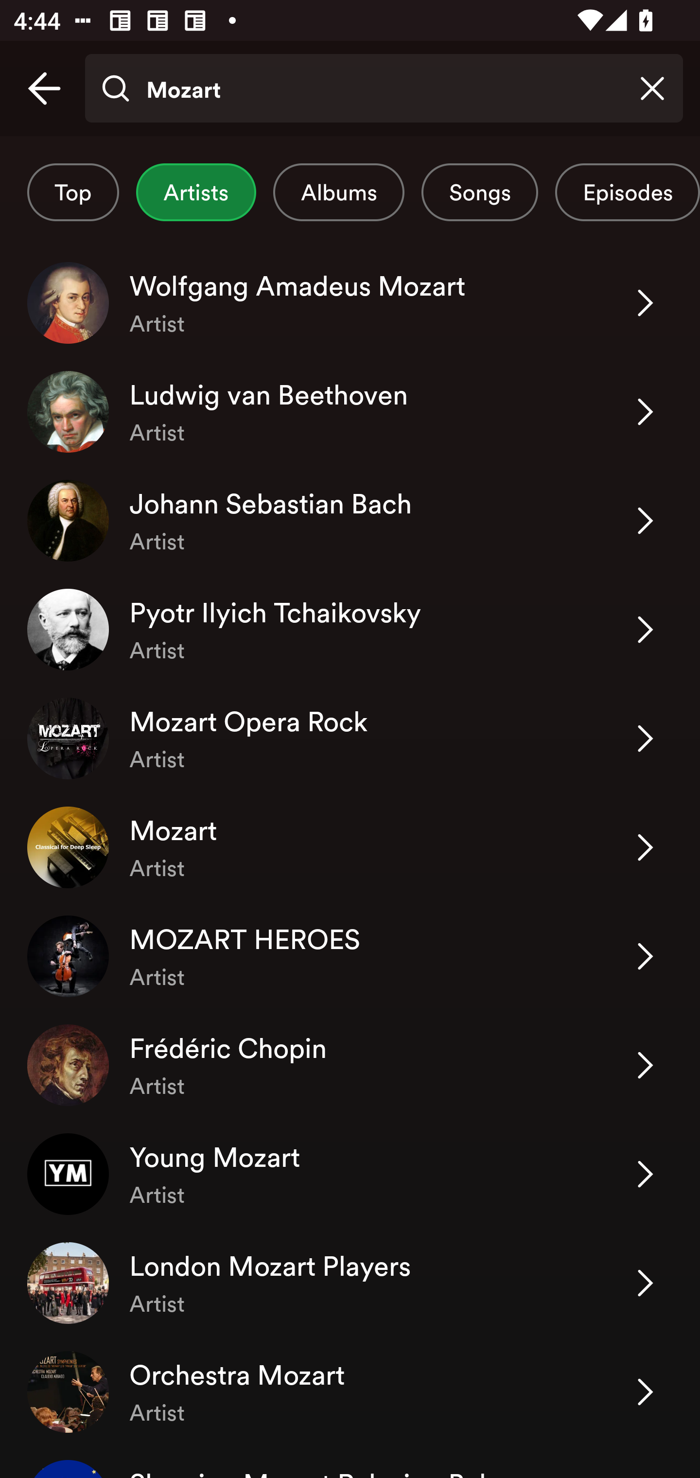 The width and height of the screenshot is (700, 1478). Describe the element at coordinates (350, 1392) in the screenshot. I see `Orchestra Mozart Artist` at that location.